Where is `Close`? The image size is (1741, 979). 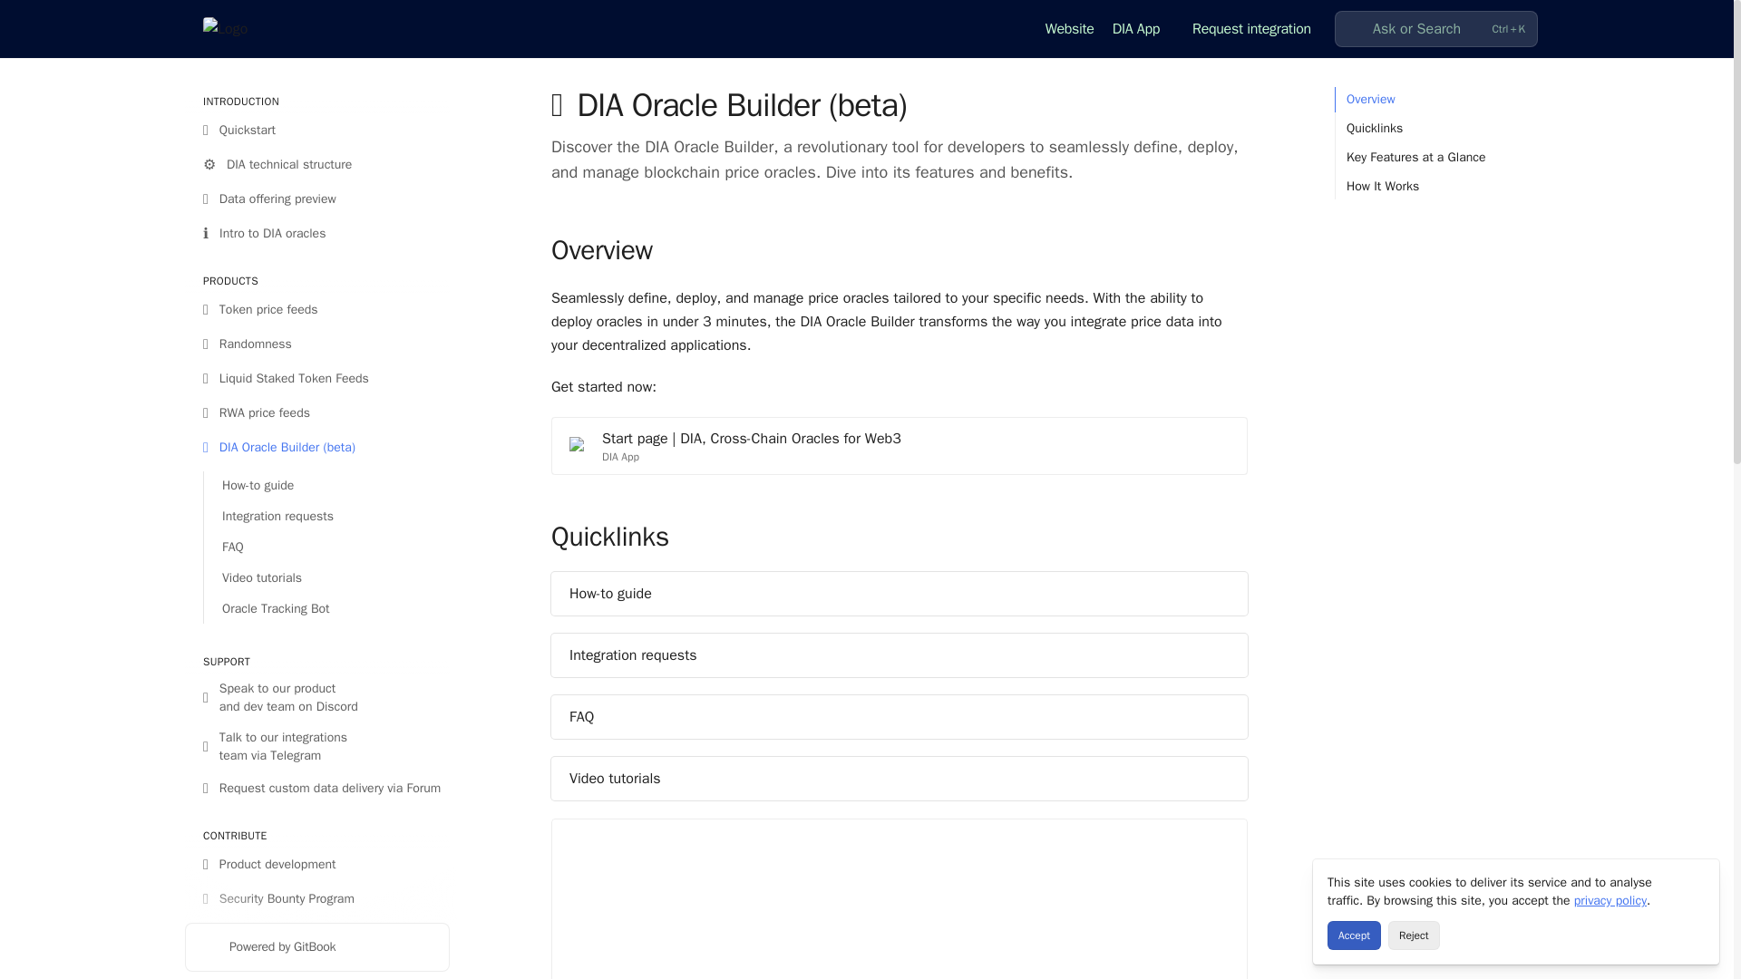 Close is located at coordinates (1697, 881).